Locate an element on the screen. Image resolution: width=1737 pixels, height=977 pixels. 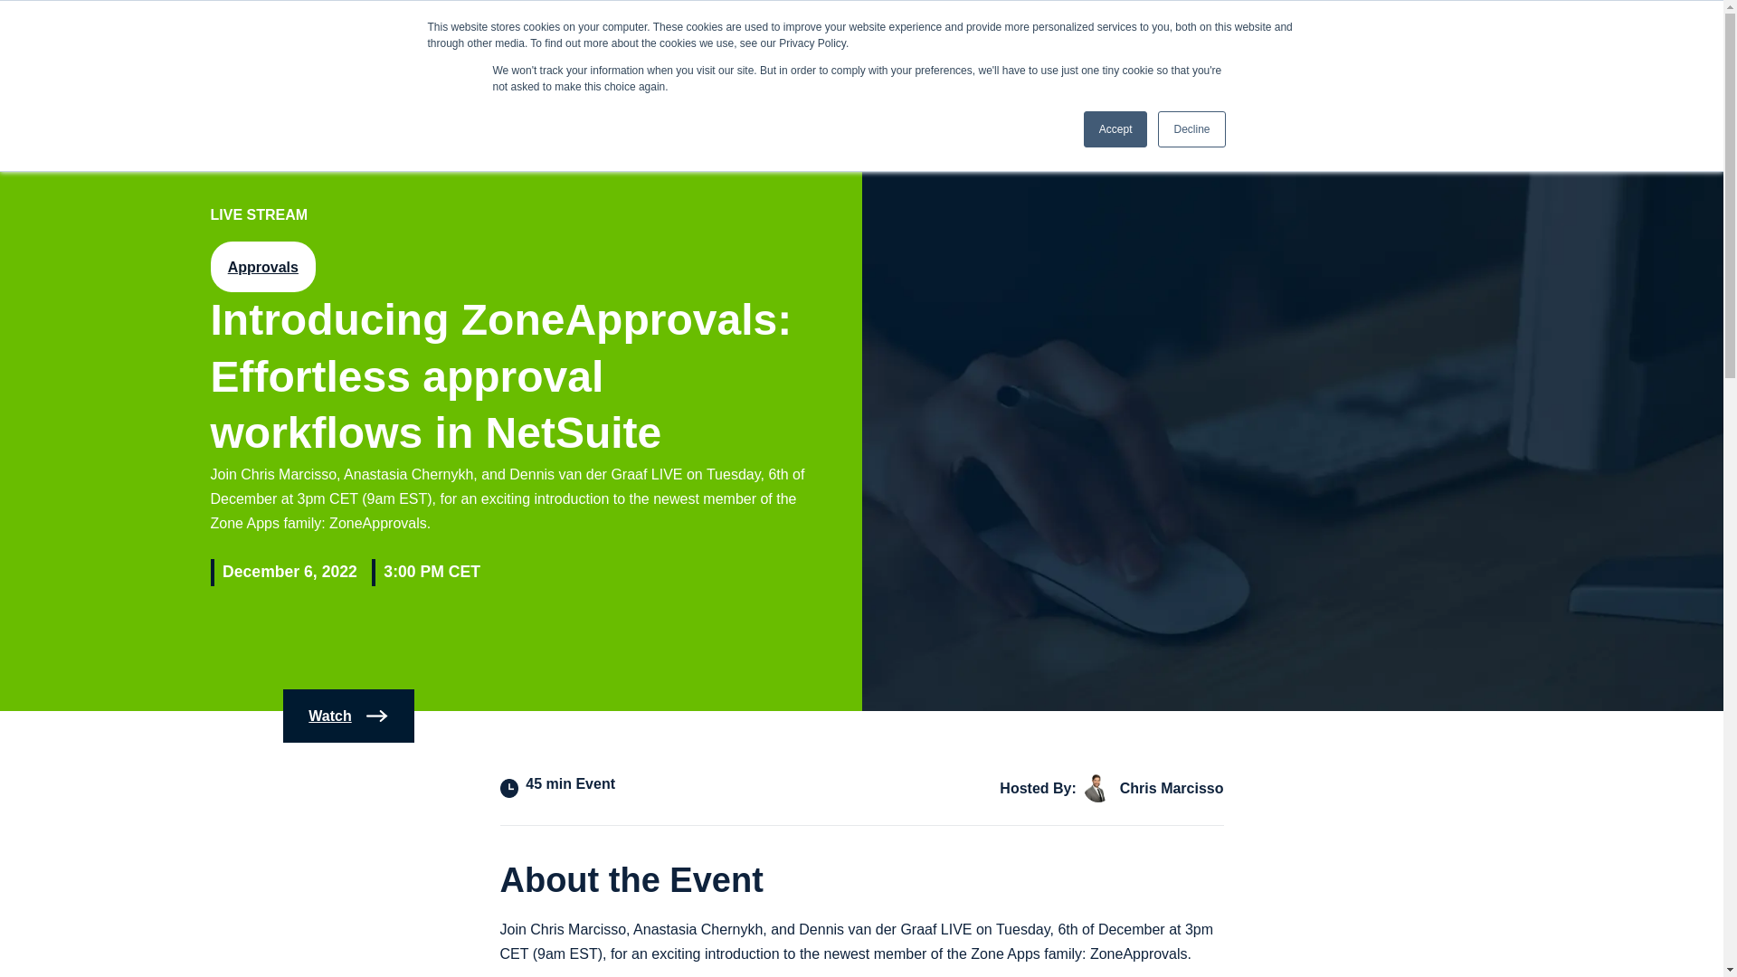
Newsroom is located at coordinates (1323, 31).